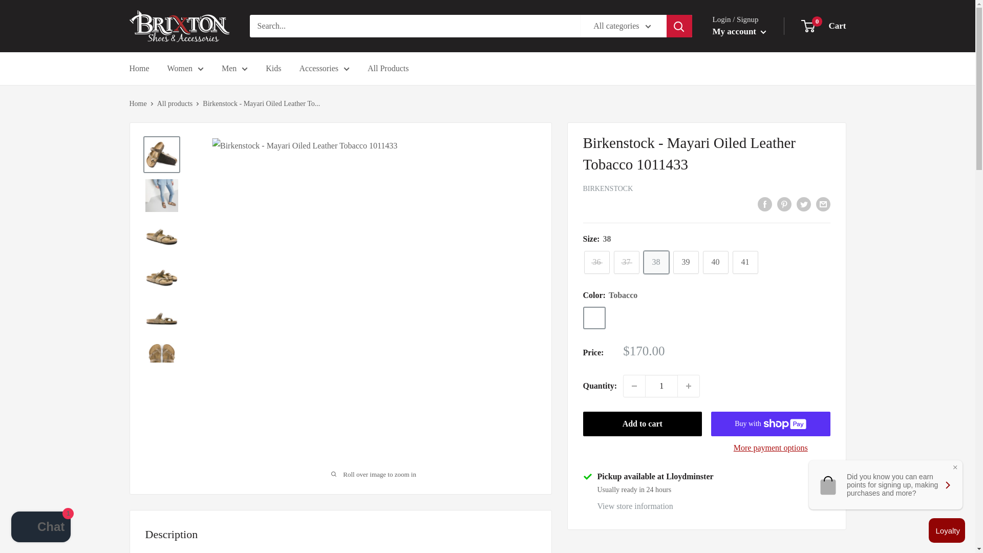  Describe the element at coordinates (745, 262) in the screenshot. I see `41` at that location.